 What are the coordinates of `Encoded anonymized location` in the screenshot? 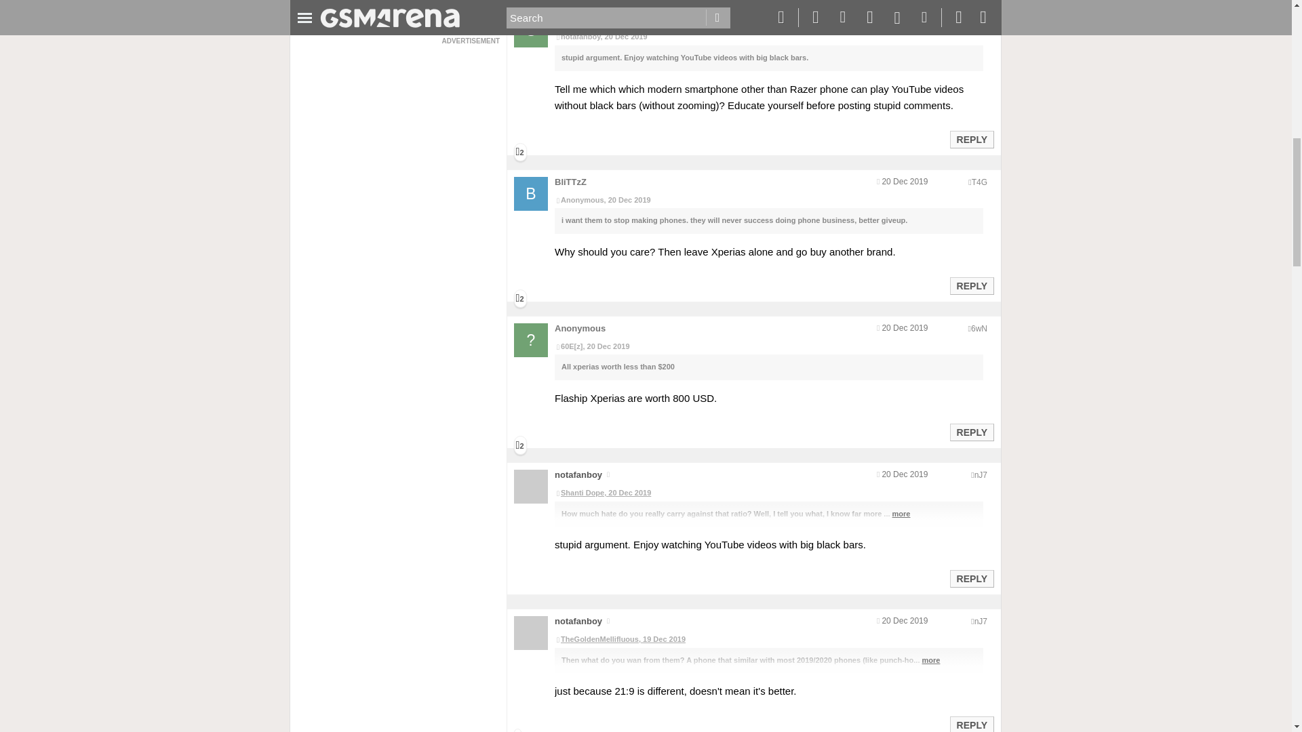 It's located at (981, 475).